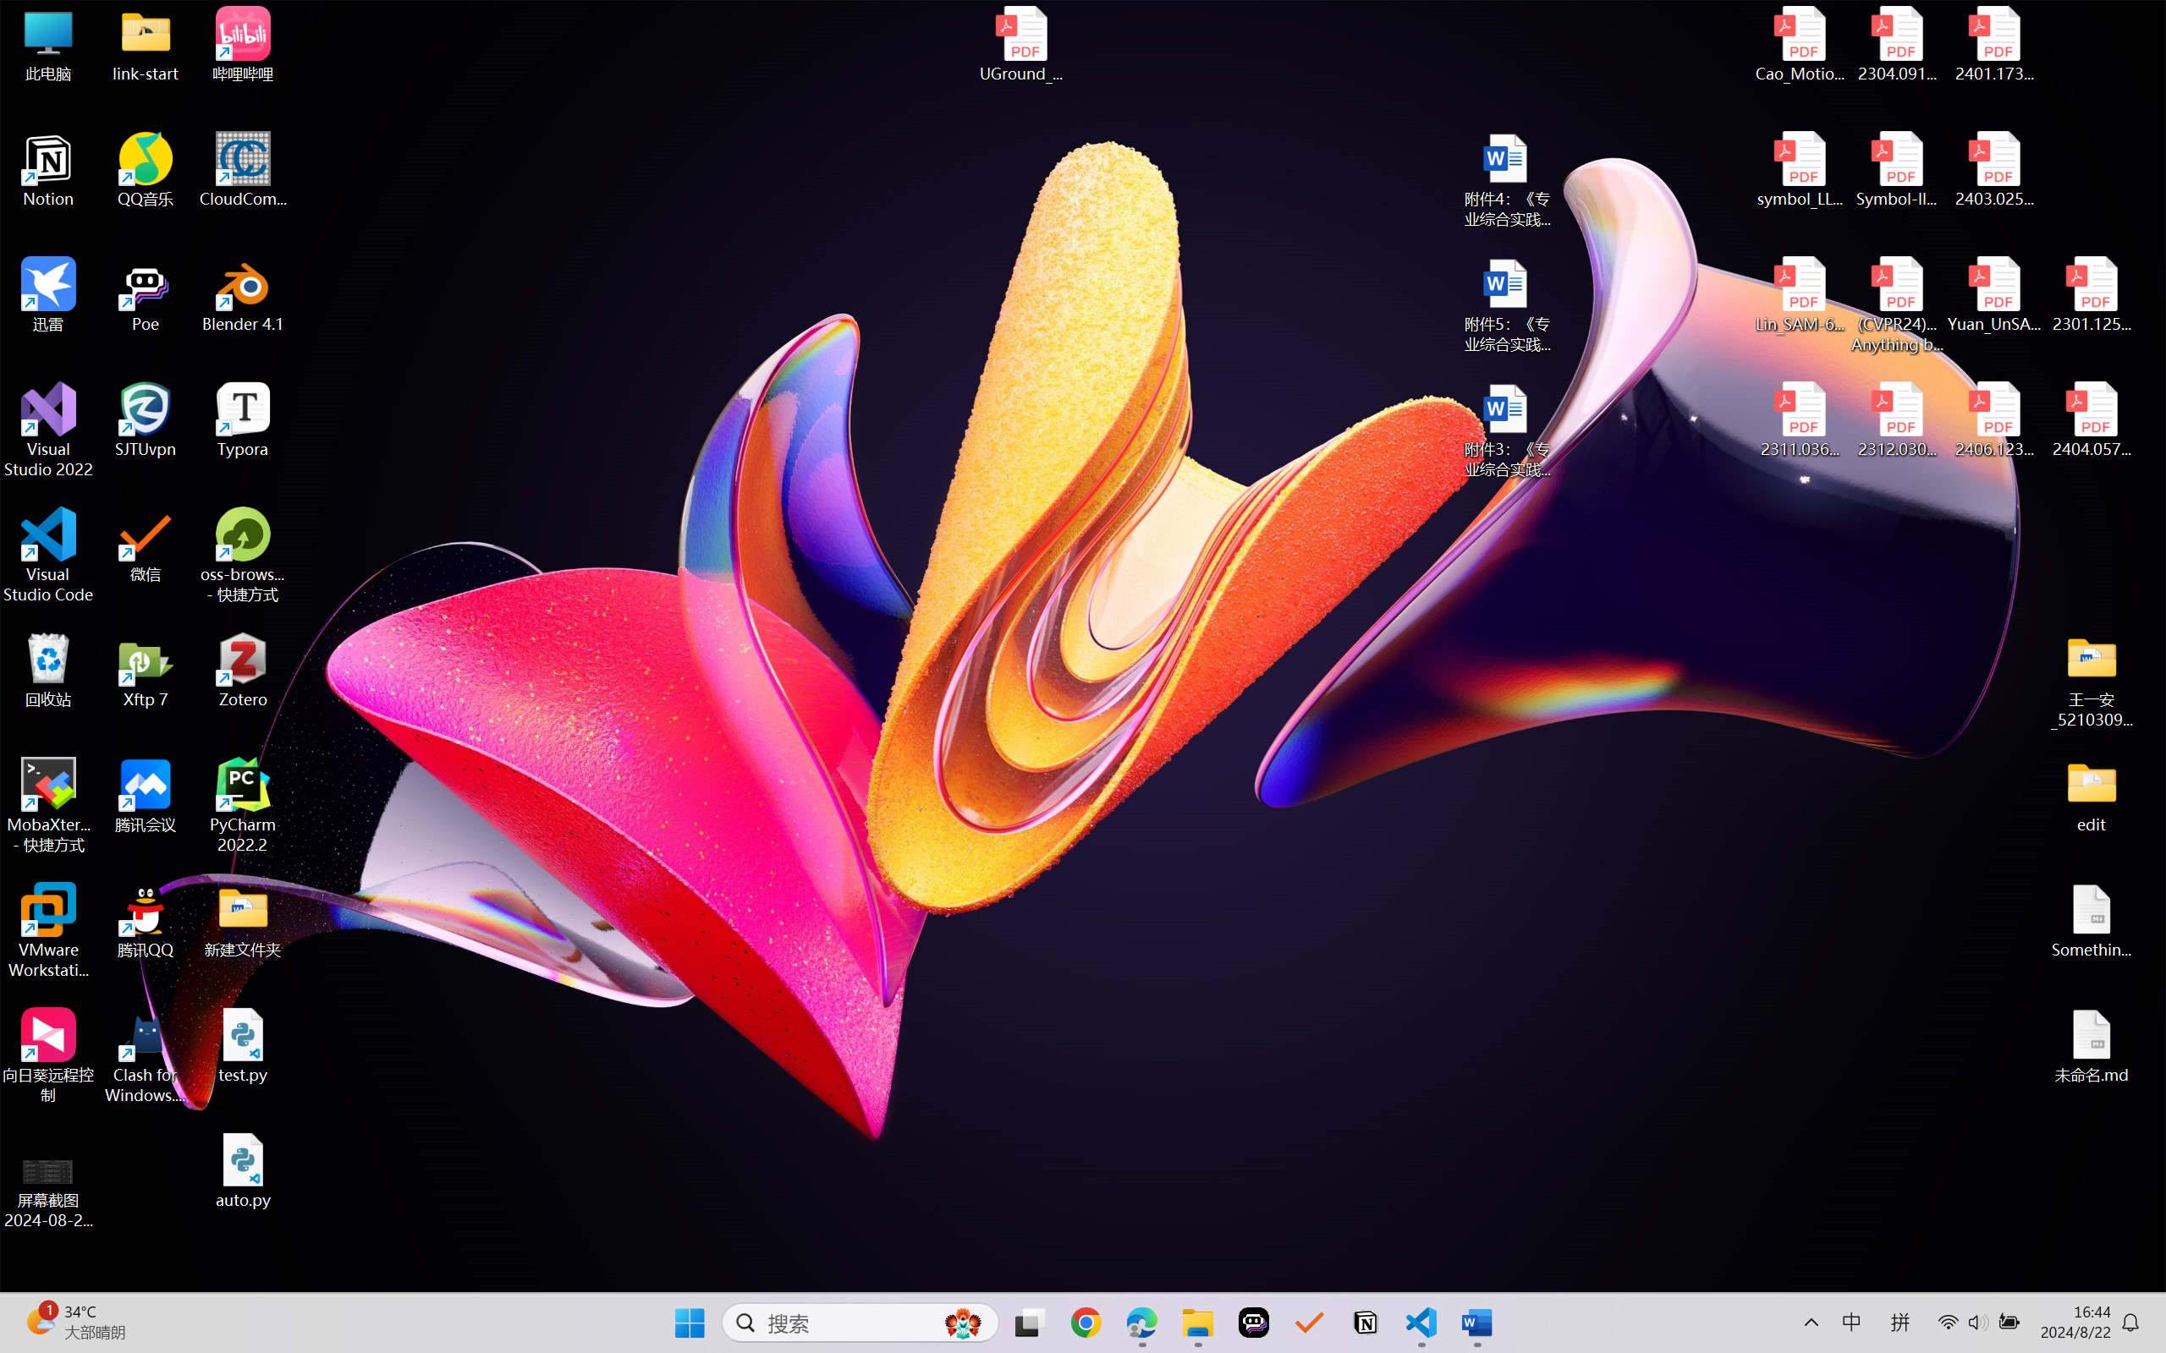  Describe the element at coordinates (1993, 44) in the screenshot. I see `2401.17399v1.pdf` at that location.